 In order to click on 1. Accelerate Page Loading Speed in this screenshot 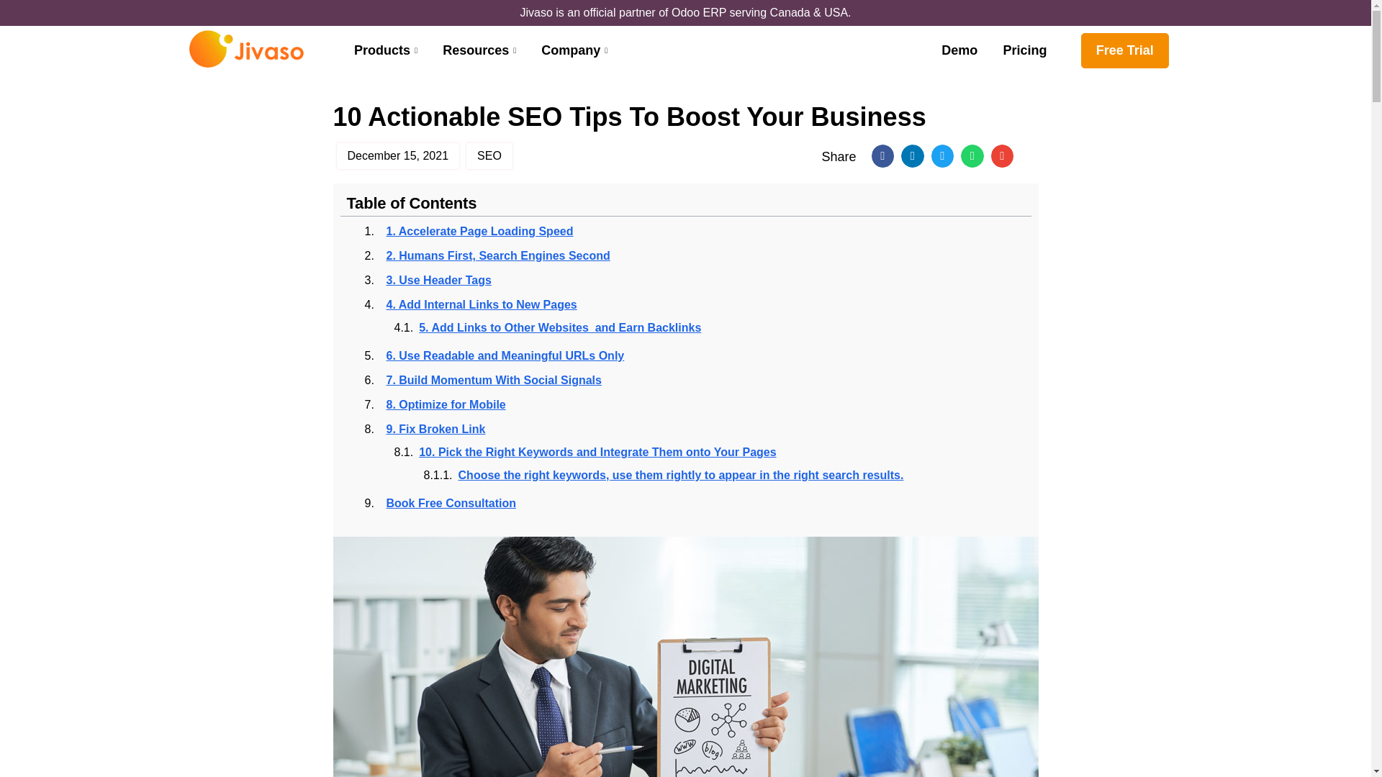, I will do `click(479, 231)`.